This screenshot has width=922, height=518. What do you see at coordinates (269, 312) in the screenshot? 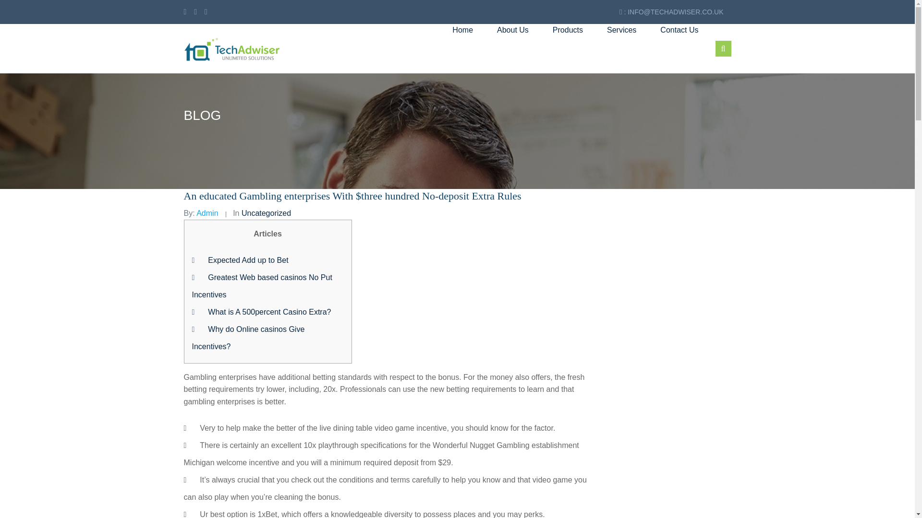
I see `What is A 500percent Casino Extra?` at bounding box center [269, 312].